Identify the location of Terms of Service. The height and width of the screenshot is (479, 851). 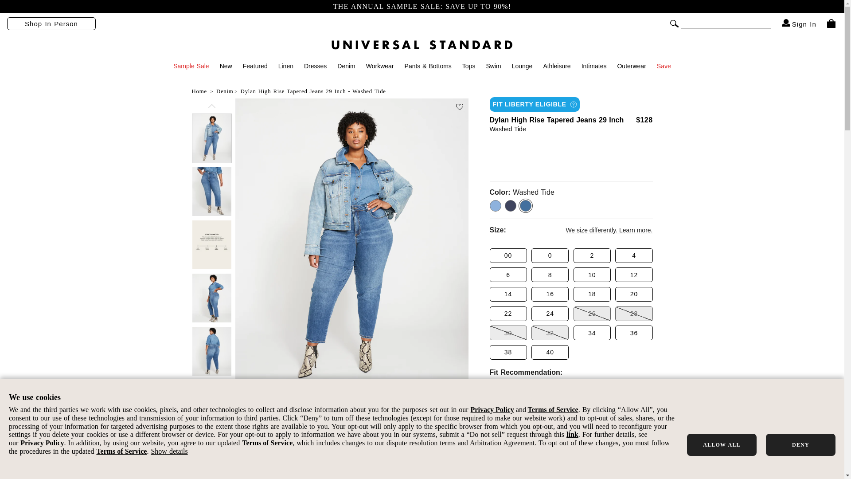
(121, 451).